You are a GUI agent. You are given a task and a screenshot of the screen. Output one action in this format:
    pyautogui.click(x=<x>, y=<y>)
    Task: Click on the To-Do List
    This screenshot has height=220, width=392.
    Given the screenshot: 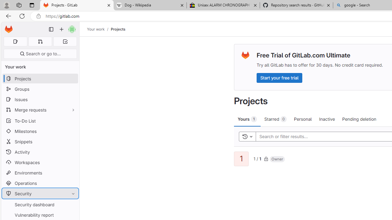 What is the action you would take?
    pyautogui.click(x=40, y=120)
    